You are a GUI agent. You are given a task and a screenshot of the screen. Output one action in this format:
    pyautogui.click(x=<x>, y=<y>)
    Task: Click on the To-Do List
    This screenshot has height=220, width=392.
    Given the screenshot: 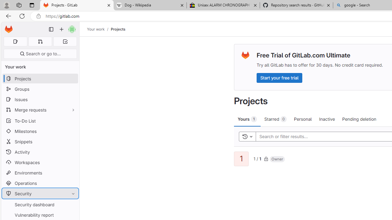 What is the action you would take?
    pyautogui.click(x=40, y=120)
    